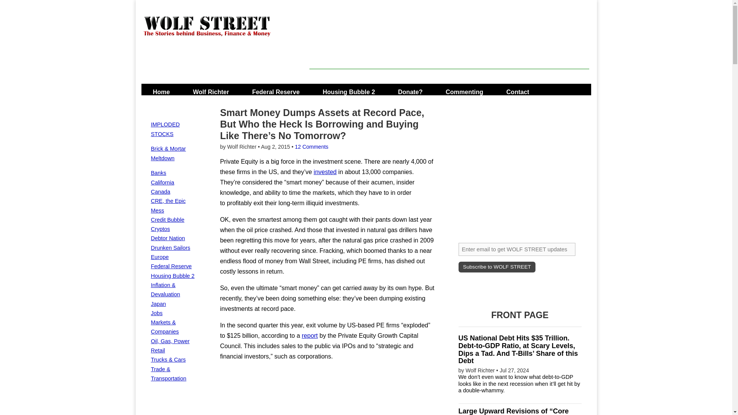 This screenshot has height=415, width=738. What do you see at coordinates (160, 229) in the screenshot?
I see `View all posts filed under Cryptos` at bounding box center [160, 229].